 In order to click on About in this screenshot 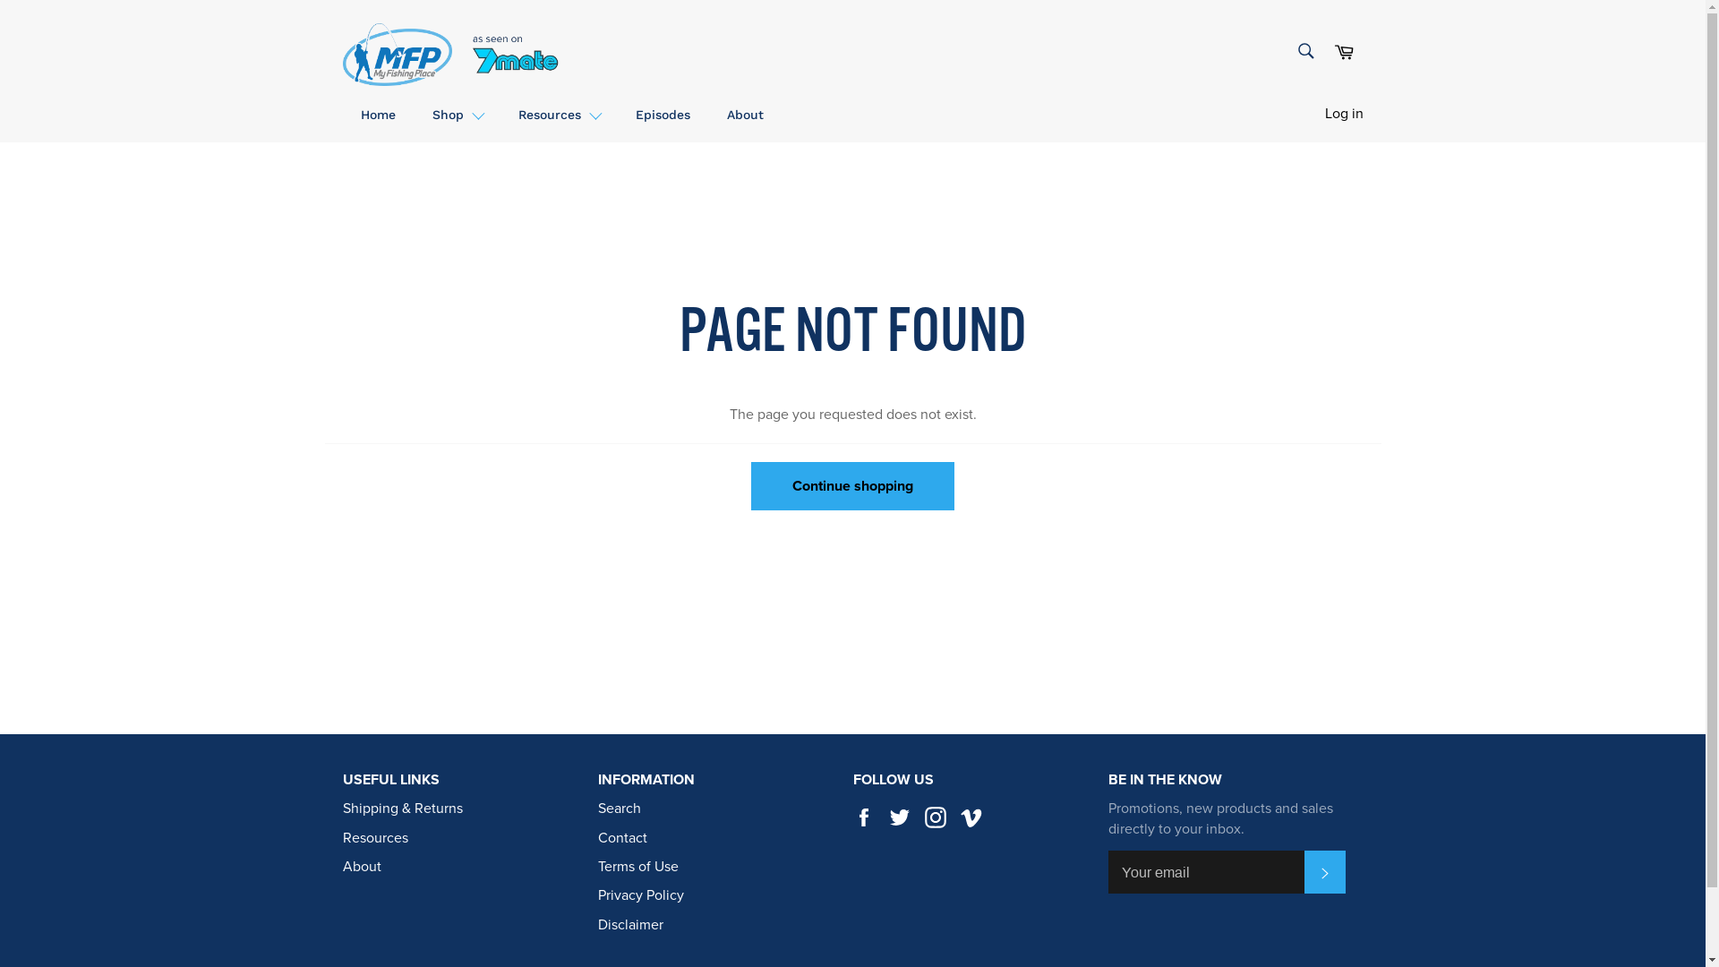, I will do `click(362, 867)`.